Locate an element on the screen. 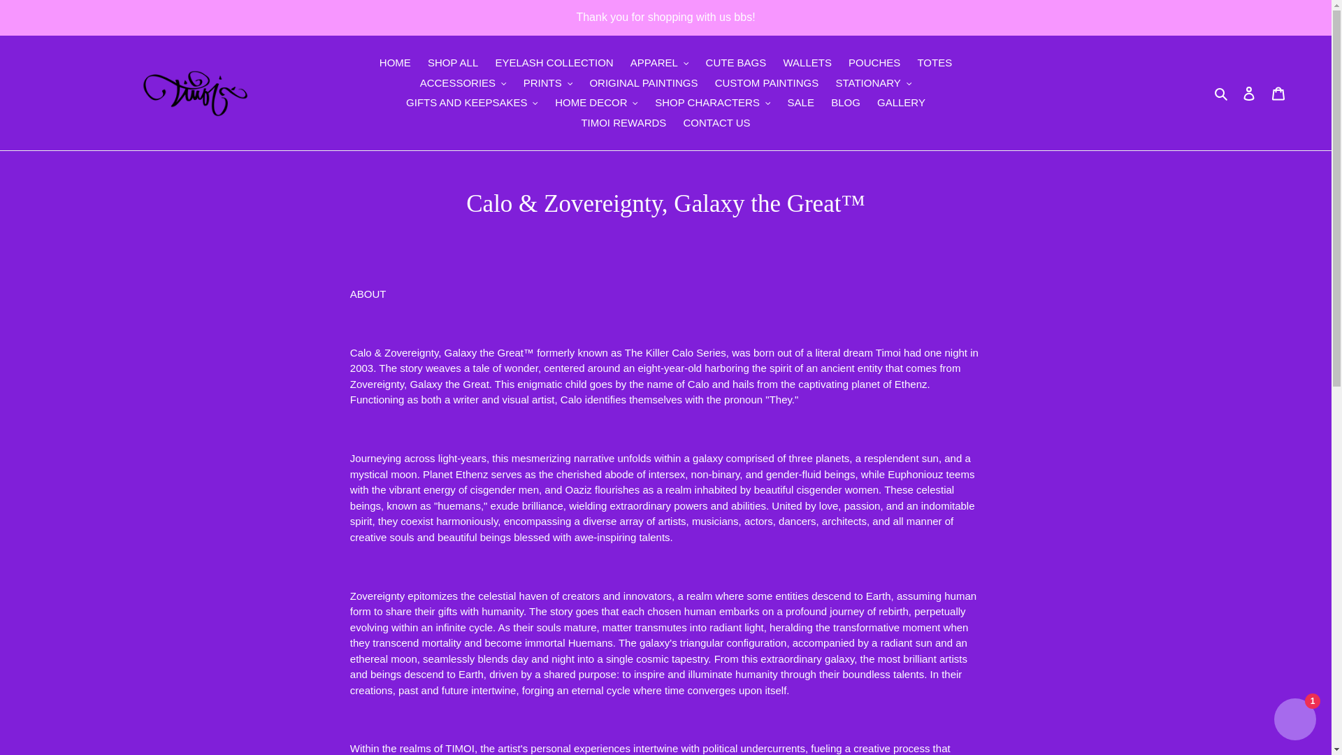 This screenshot has width=1342, height=755. STATIONARY is located at coordinates (872, 82).